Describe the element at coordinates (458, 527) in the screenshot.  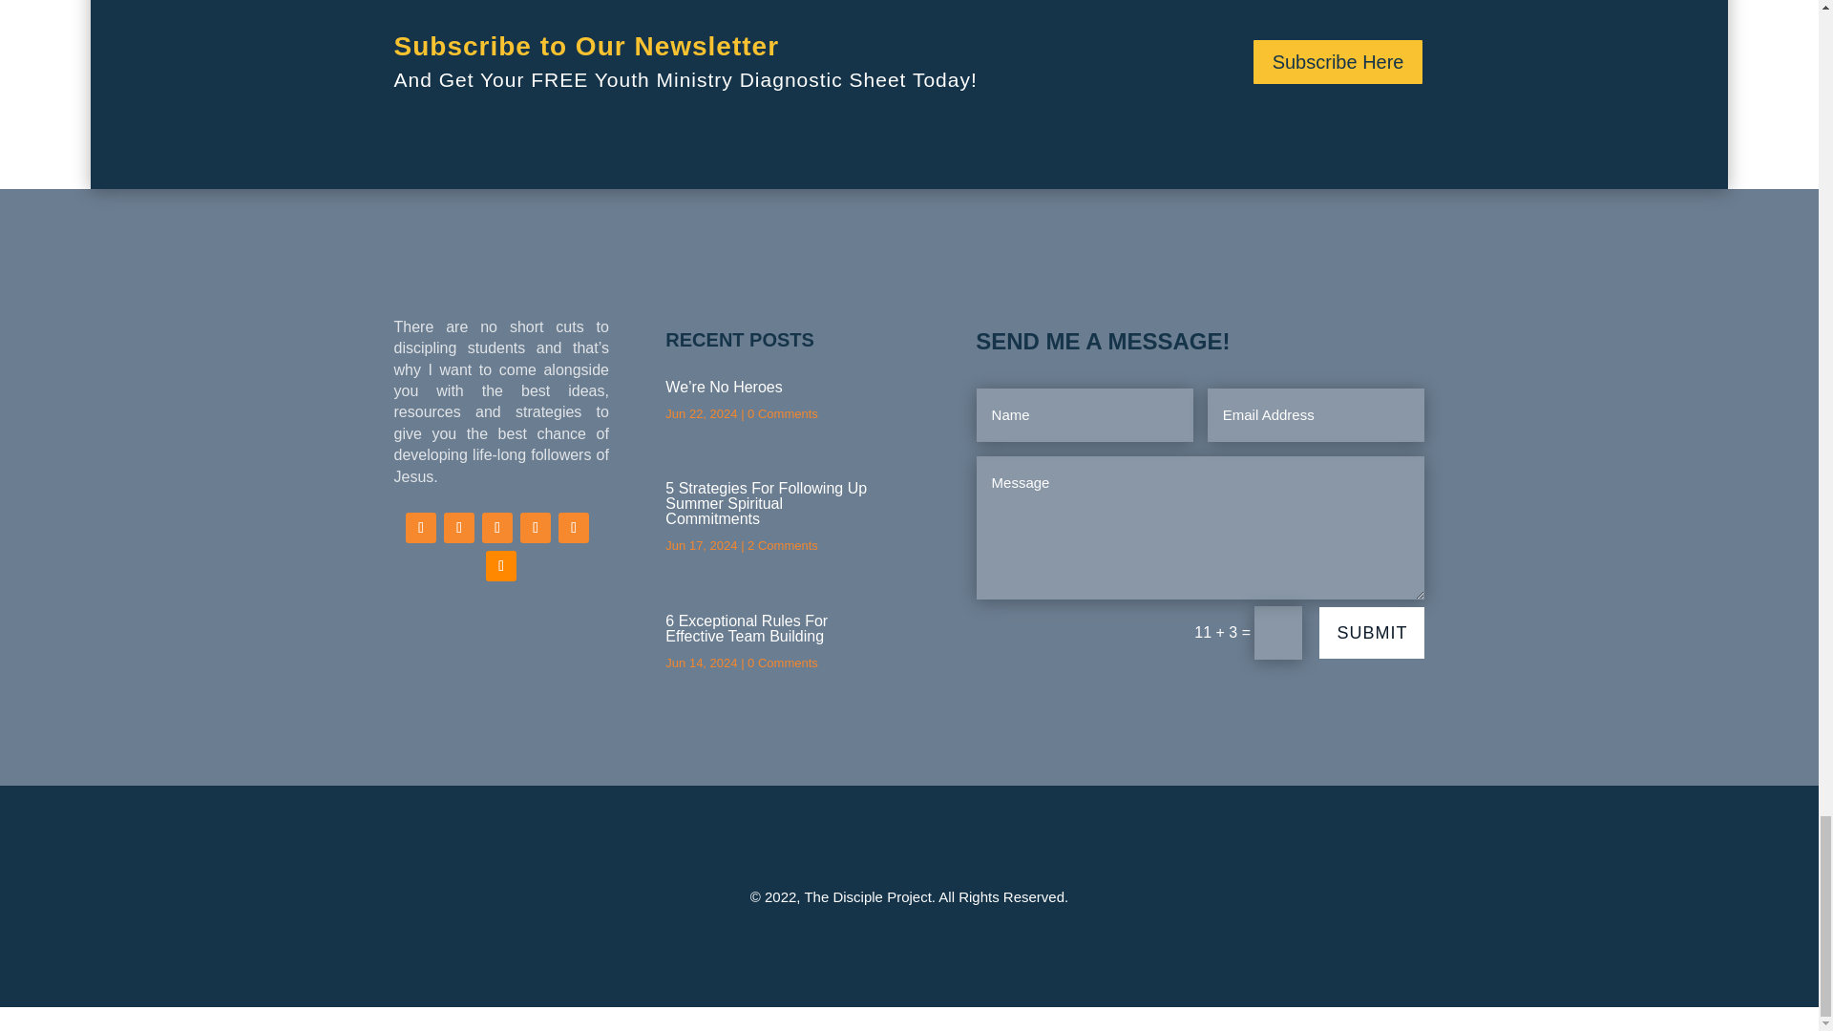
I see `Follow on X` at that location.